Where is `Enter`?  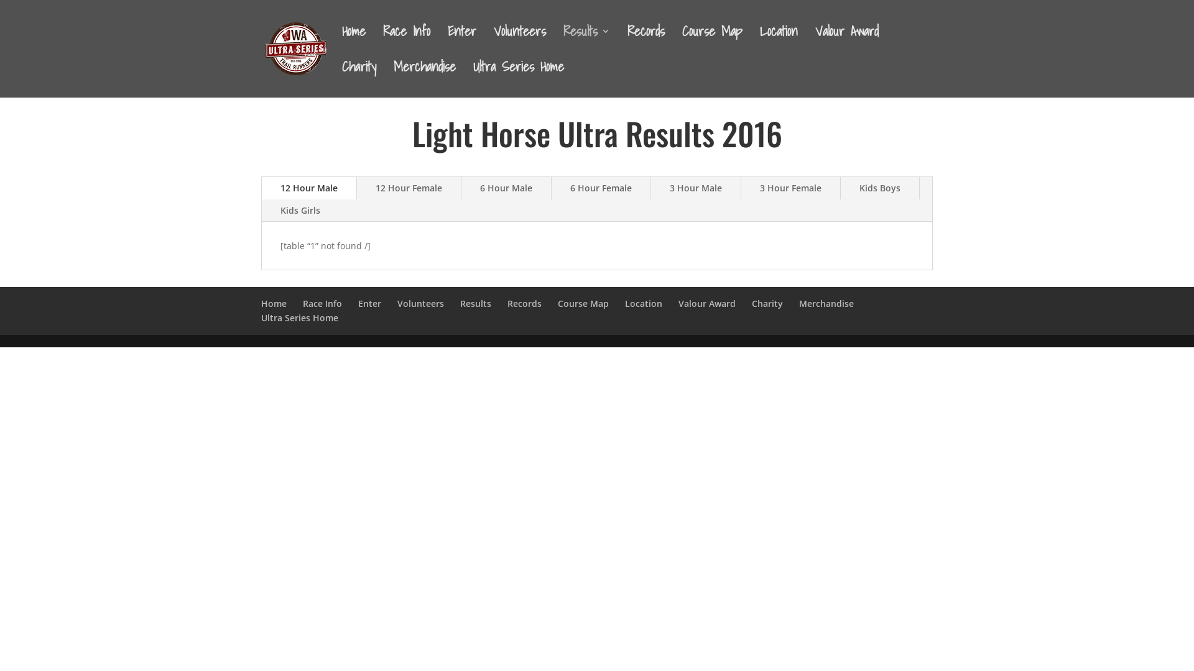
Enter is located at coordinates (369, 303).